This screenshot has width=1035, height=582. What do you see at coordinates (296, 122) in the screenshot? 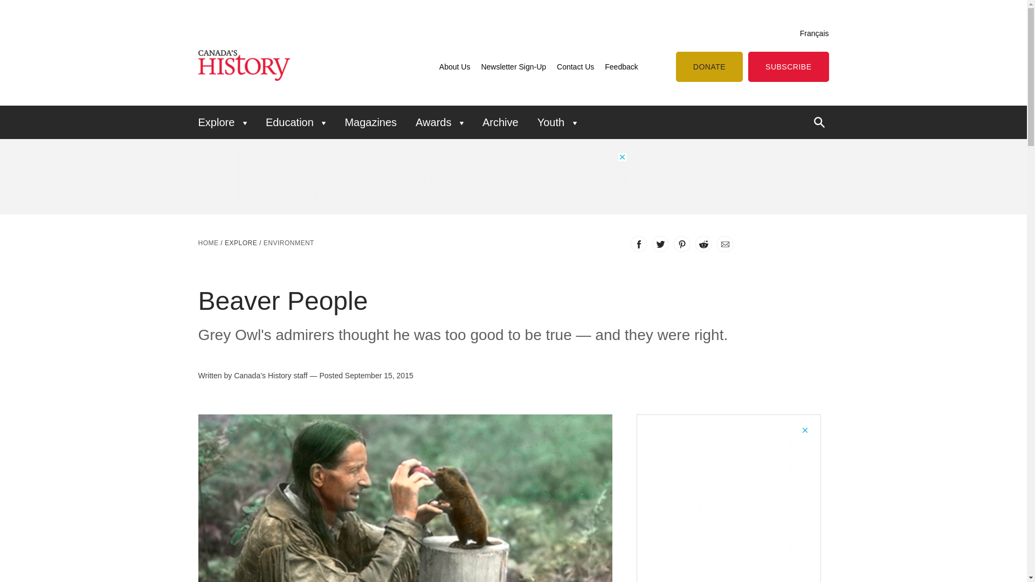
I see `Education` at bounding box center [296, 122].